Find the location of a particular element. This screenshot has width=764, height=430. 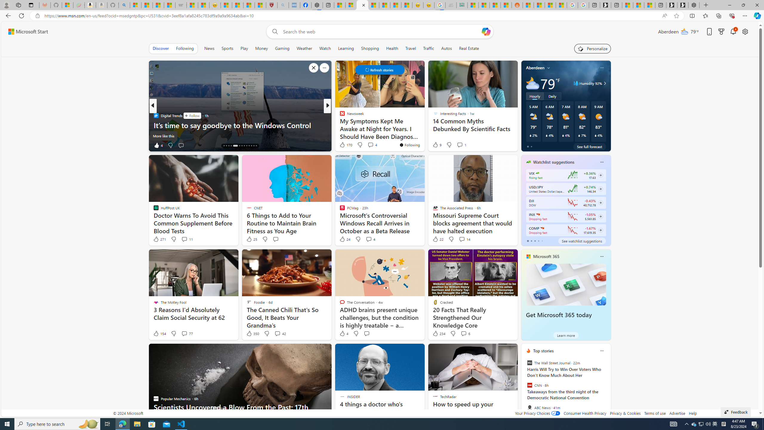

AutomationID: tab-23 is located at coordinates (249, 146).